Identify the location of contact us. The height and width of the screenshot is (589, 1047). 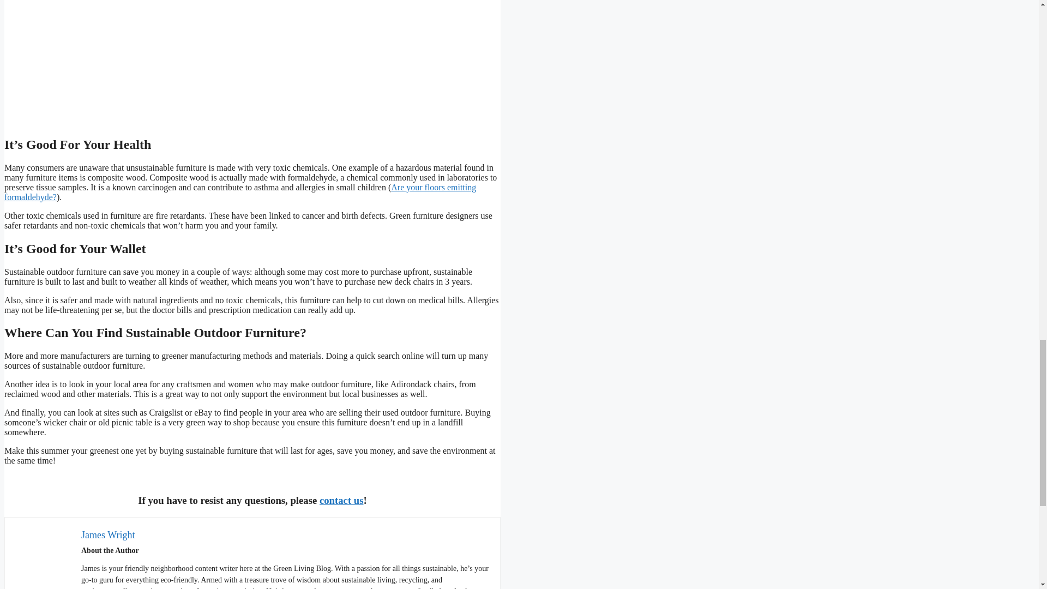
(341, 500).